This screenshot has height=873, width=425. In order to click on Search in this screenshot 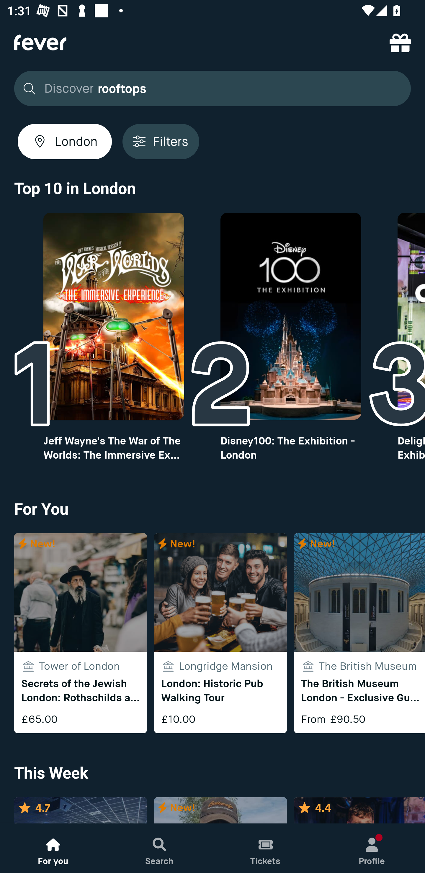, I will do `click(159, 848)`.